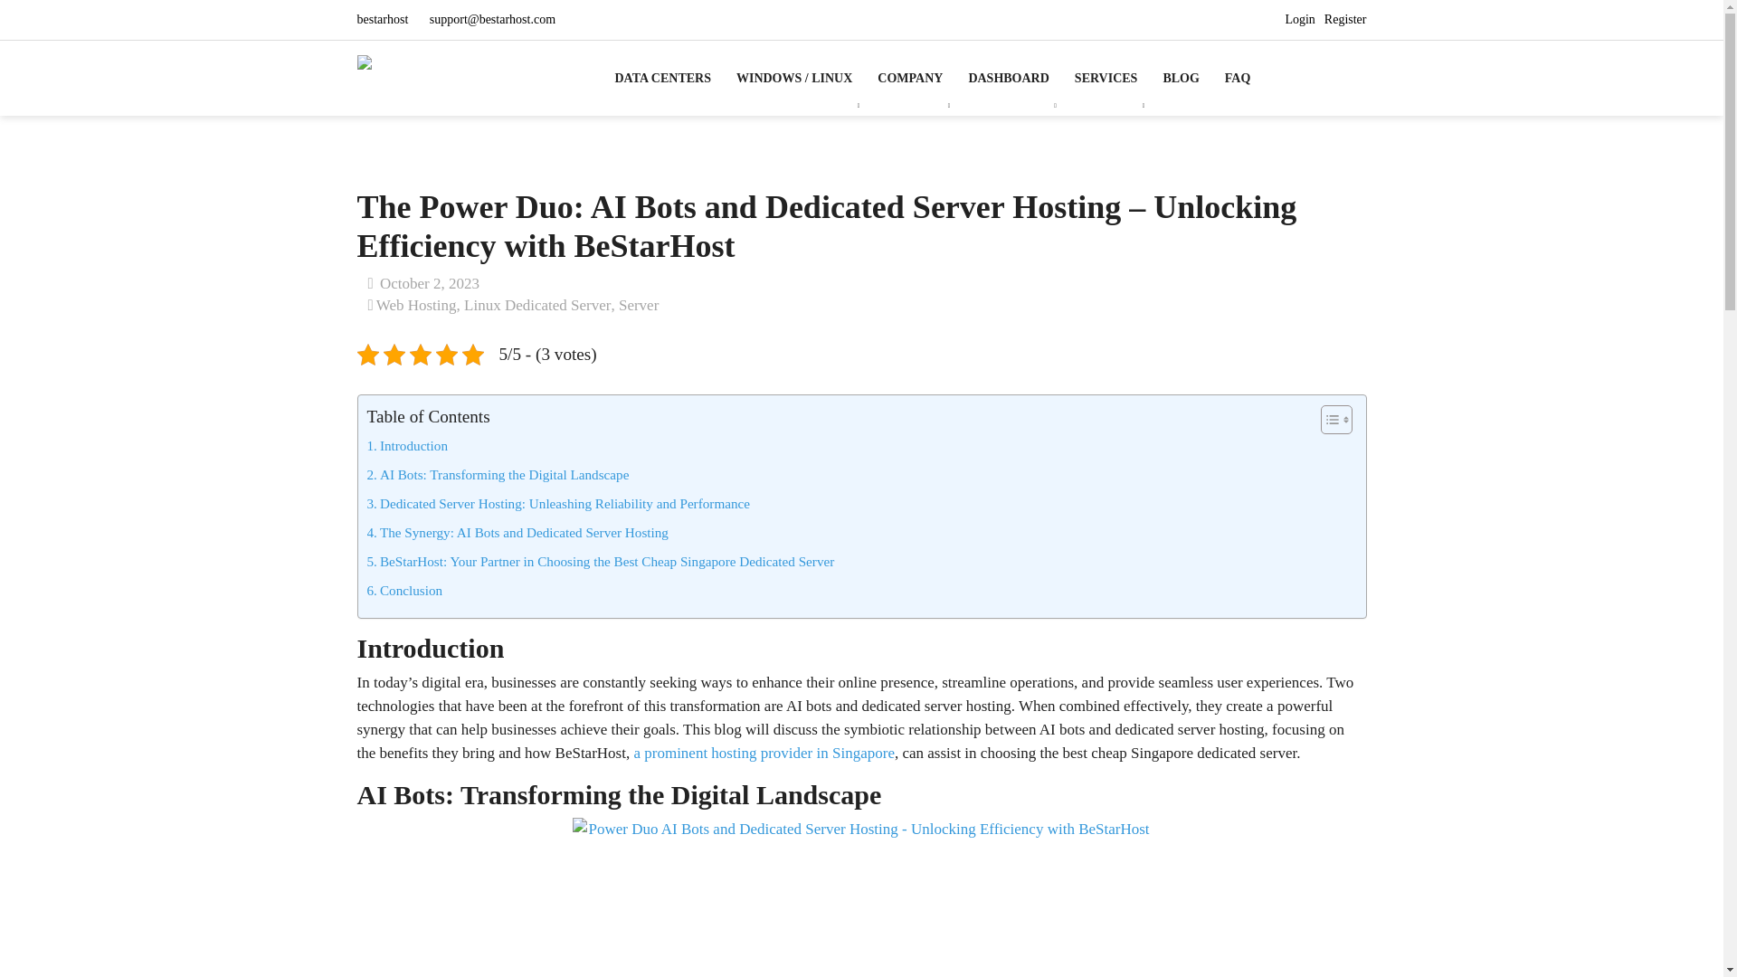  I want to click on bestarhost, so click(383, 20).